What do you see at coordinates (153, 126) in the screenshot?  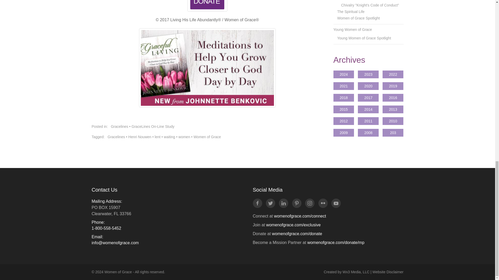 I see `GraceLines On-Line Study` at bounding box center [153, 126].